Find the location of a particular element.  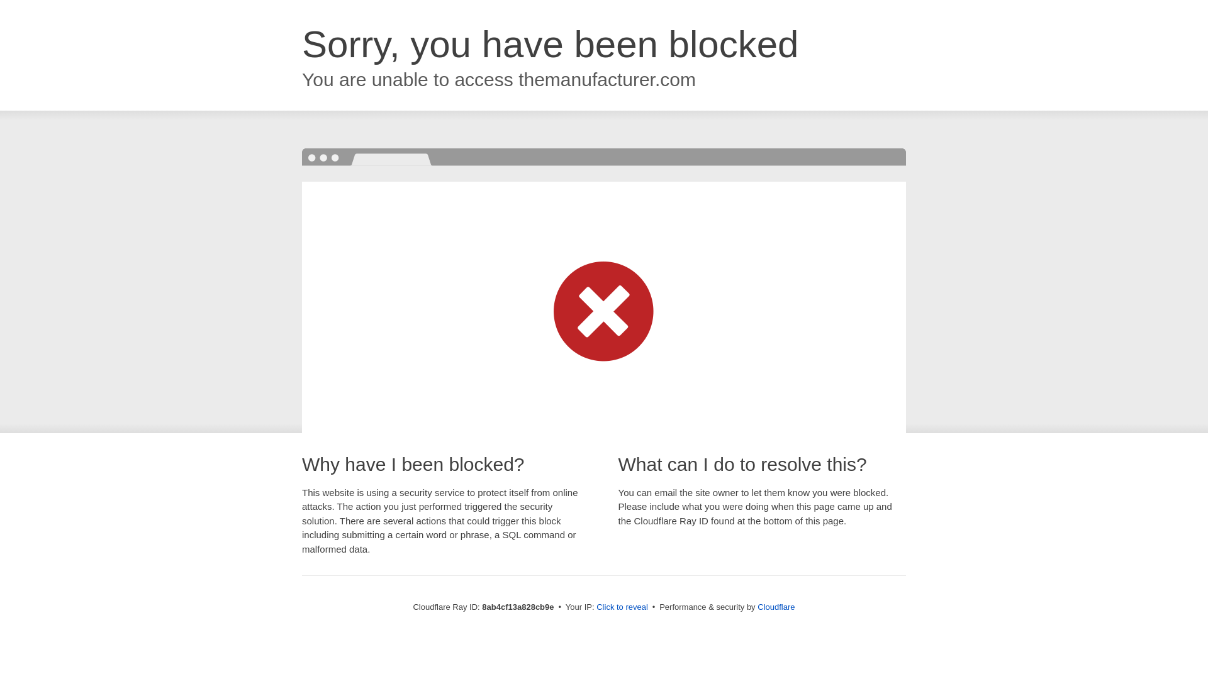

Cloudflare is located at coordinates (776, 607).